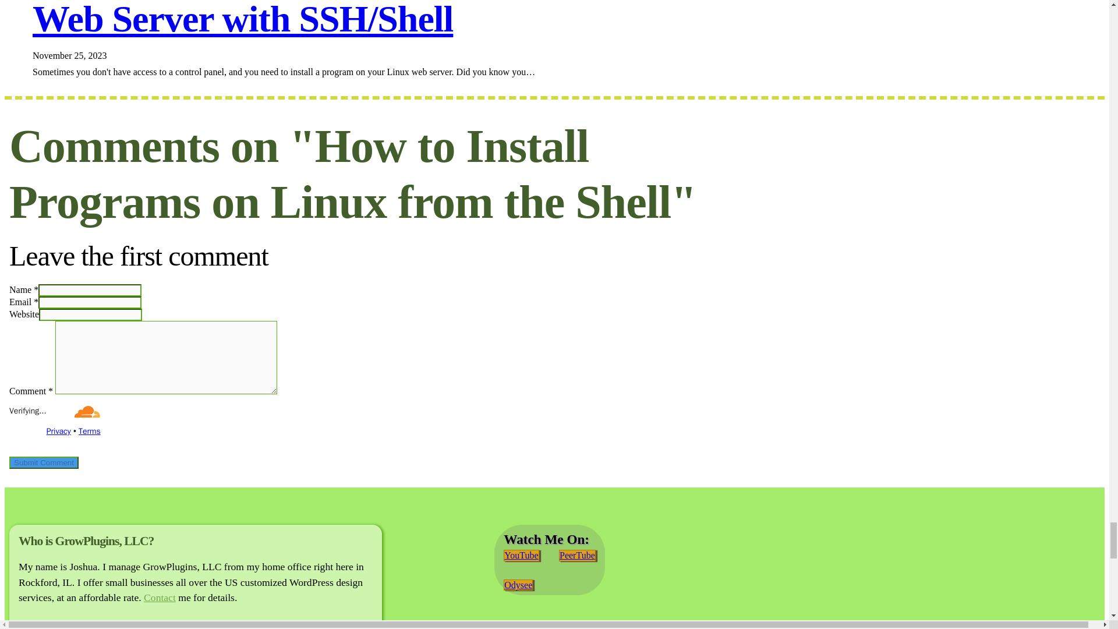 This screenshot has width=1118, height=629. What do you see at coordinates (43, 462) in the screenshot?
I see `Submit Comment` at bounding box center [43, 462].